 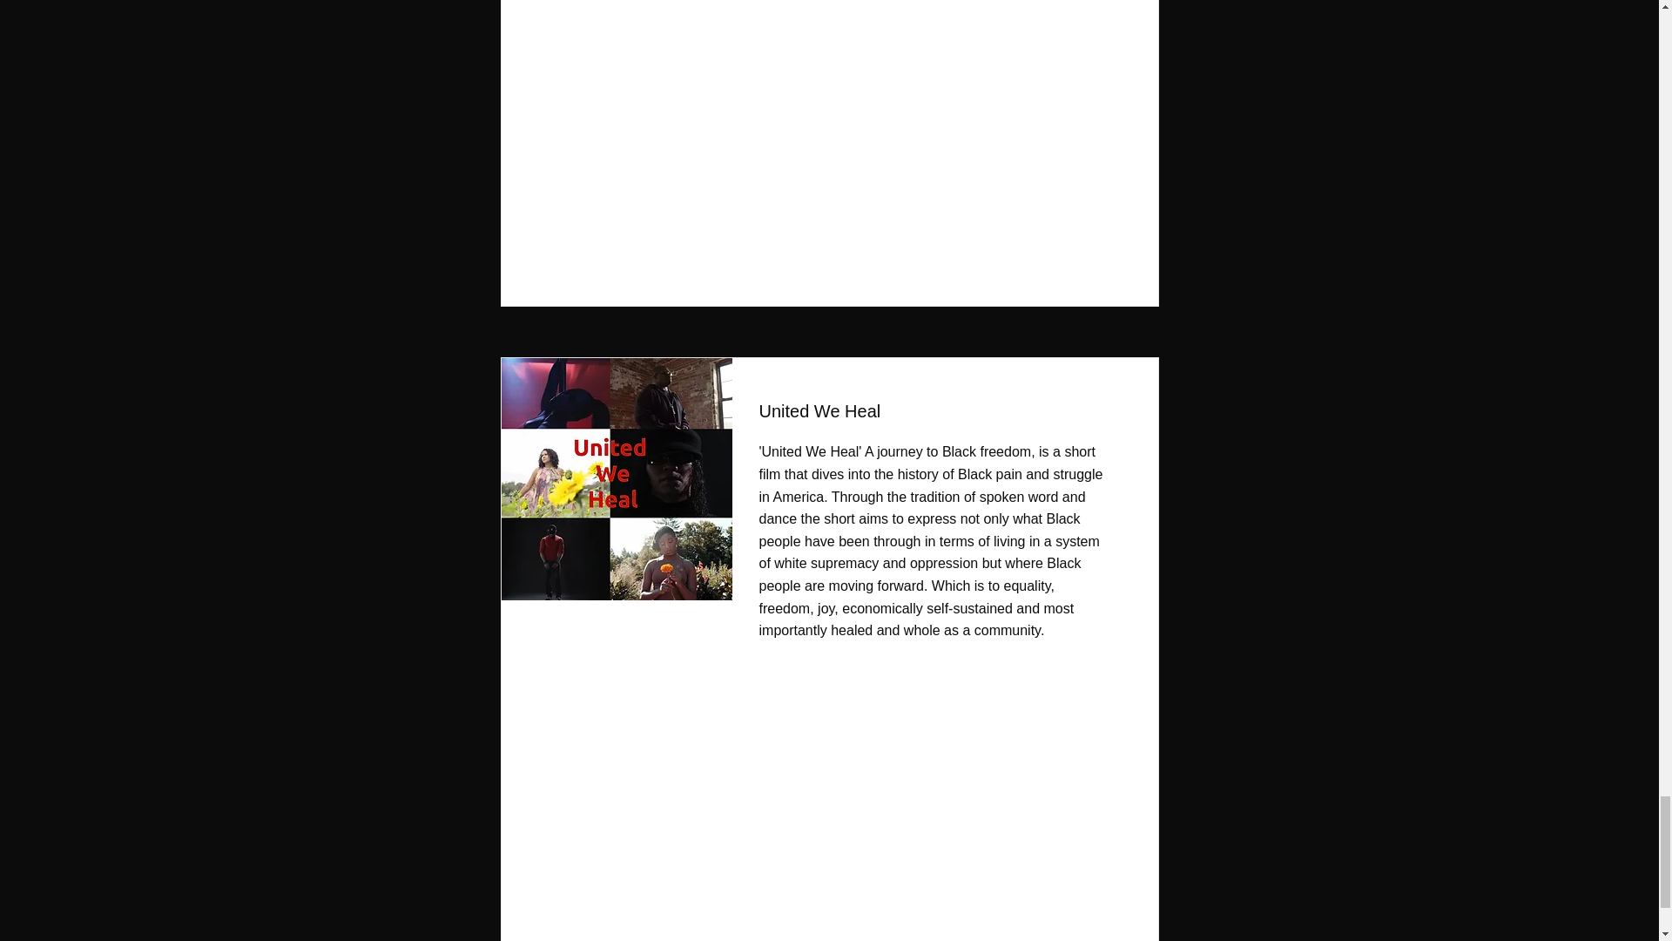 I want to click on UWH.jpg, so click(x=610, y=479).